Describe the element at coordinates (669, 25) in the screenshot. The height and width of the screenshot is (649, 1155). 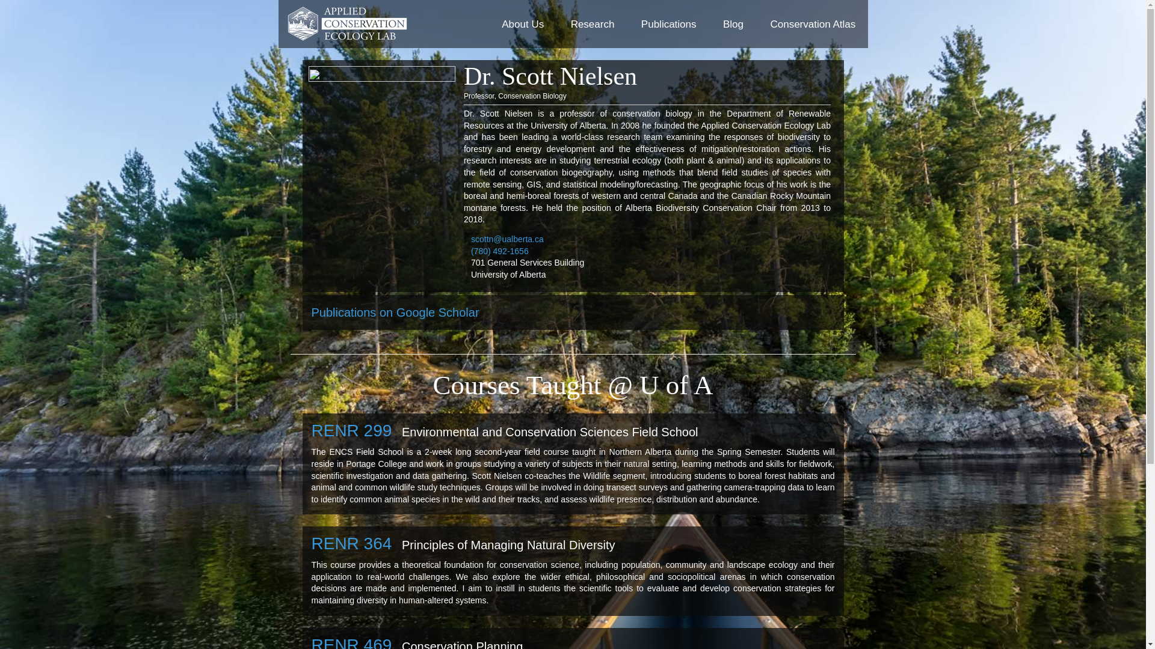
I see `Publications` at that location.